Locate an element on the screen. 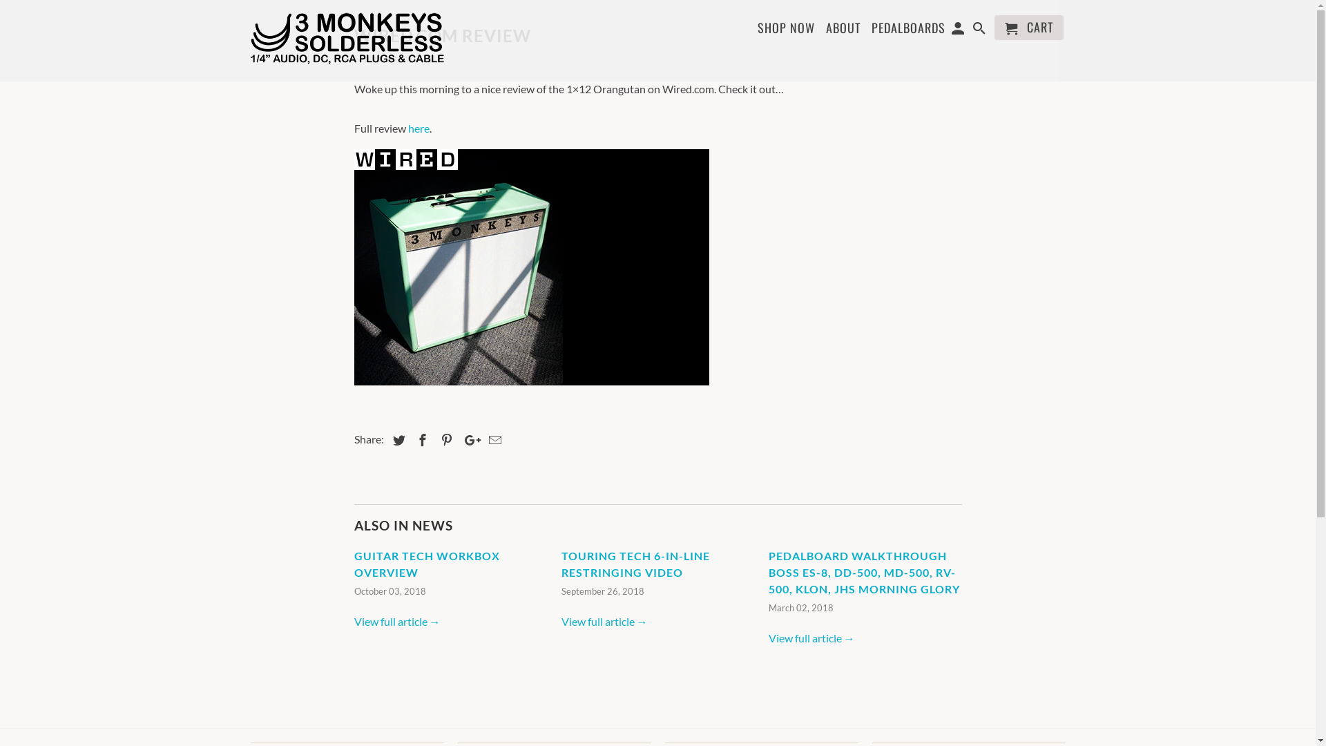  Email this to a friend is located at coordinates (493, 440).